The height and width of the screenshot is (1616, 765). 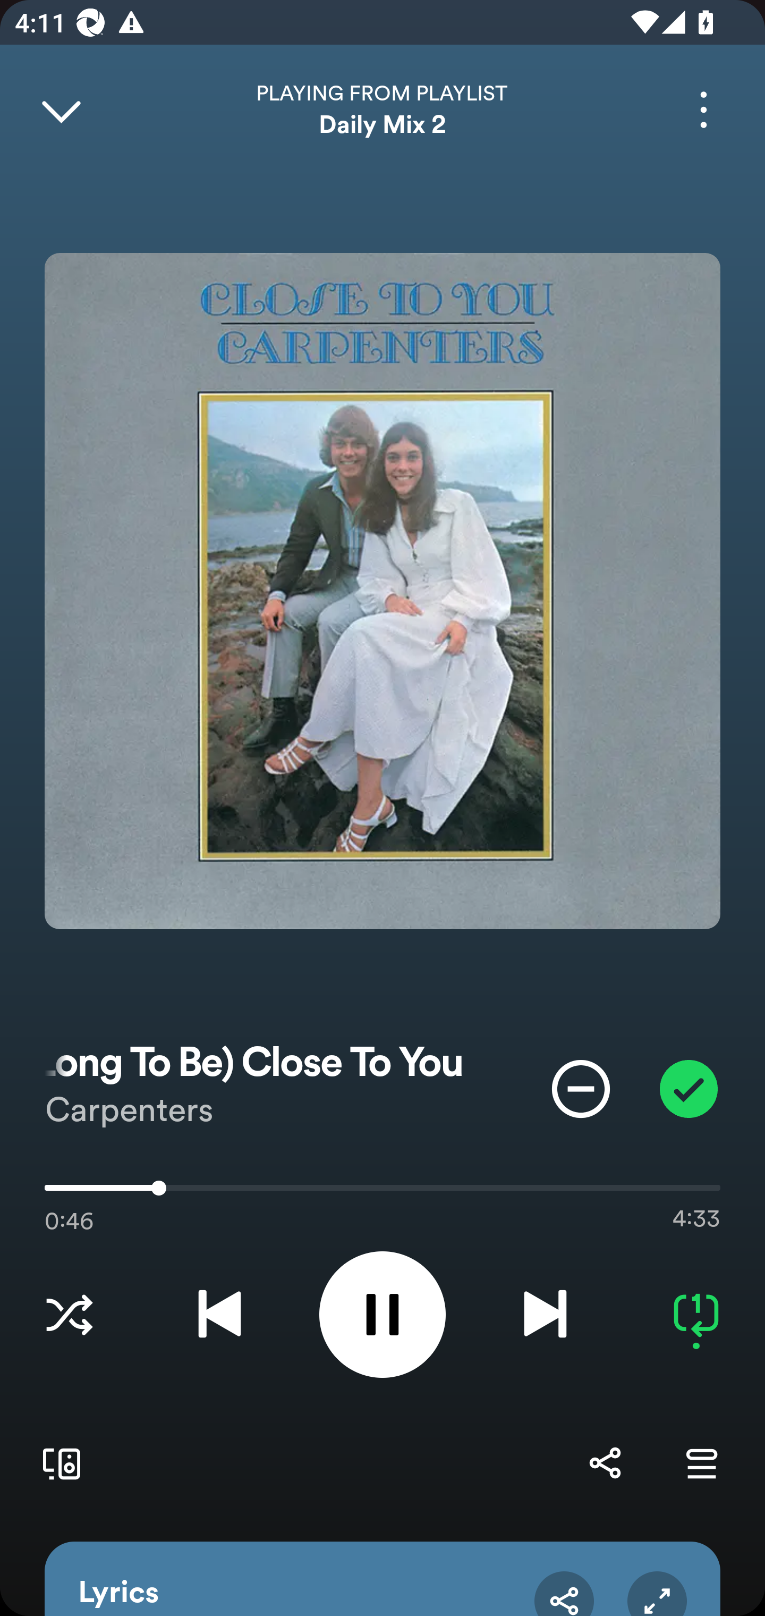 What do you see at coordinates (61, 110) in the screenshot?
I see `Close` at bounding box center [61, 110].